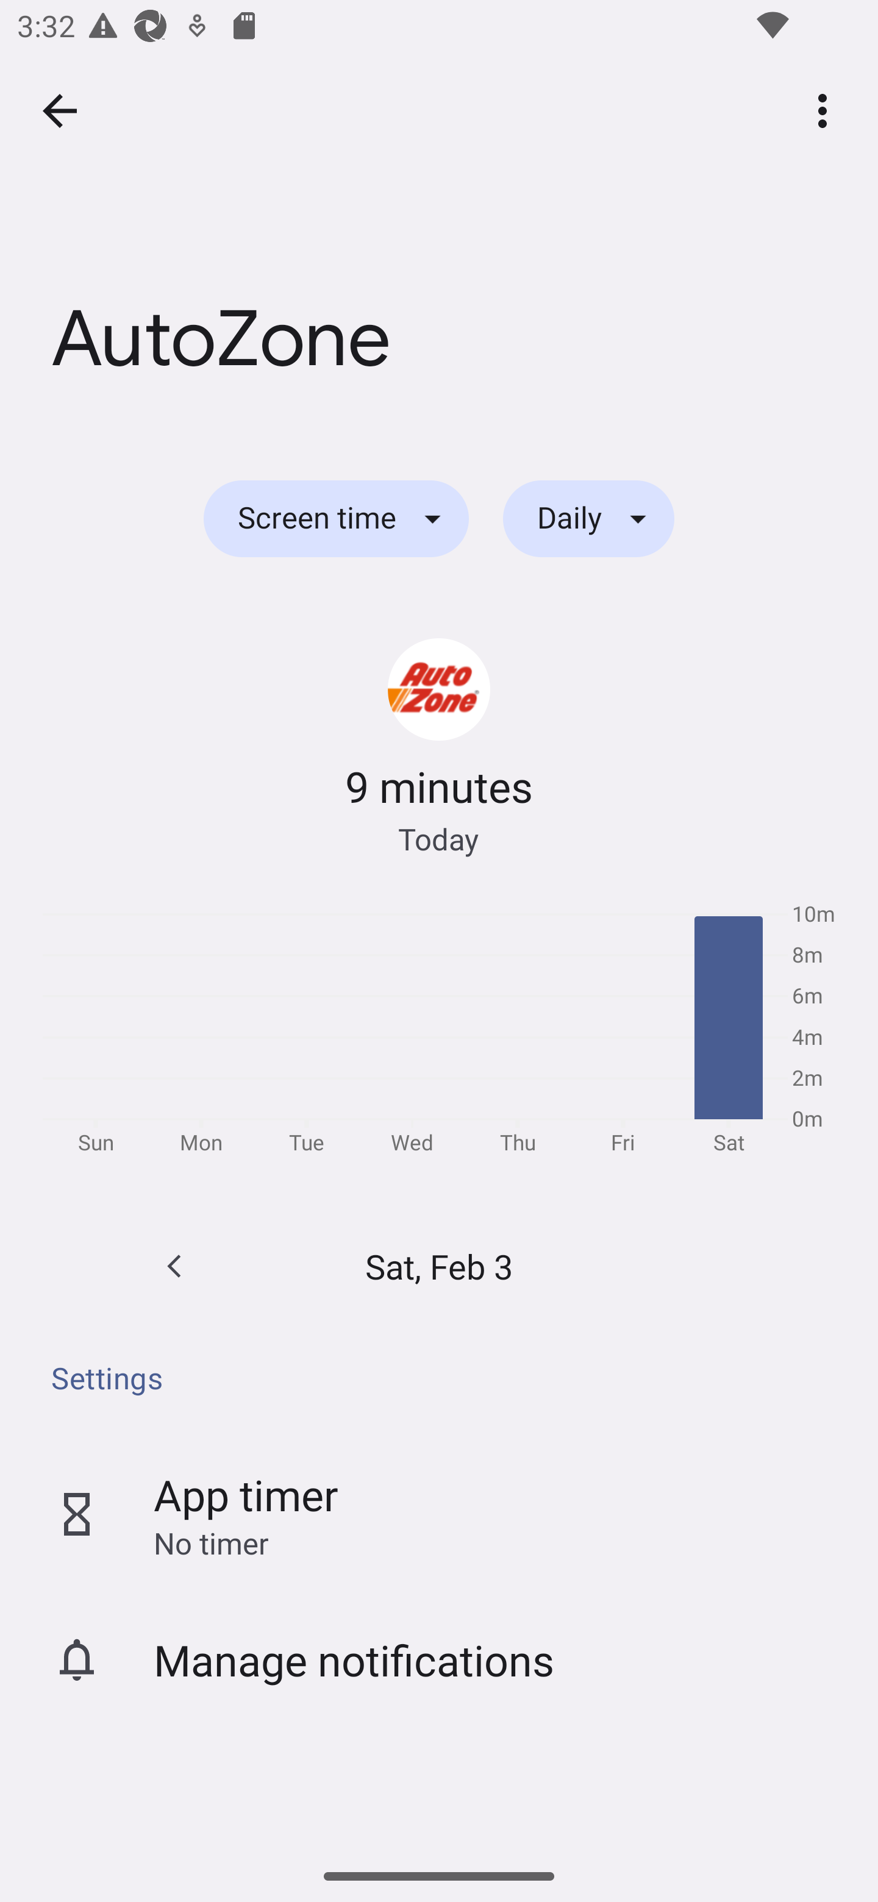 The width and height of the screenshot is (878, 1902). What do you see at coordinates (588, 519) in the screenshot?
I see `Daily` at bounding box center [588, 519].